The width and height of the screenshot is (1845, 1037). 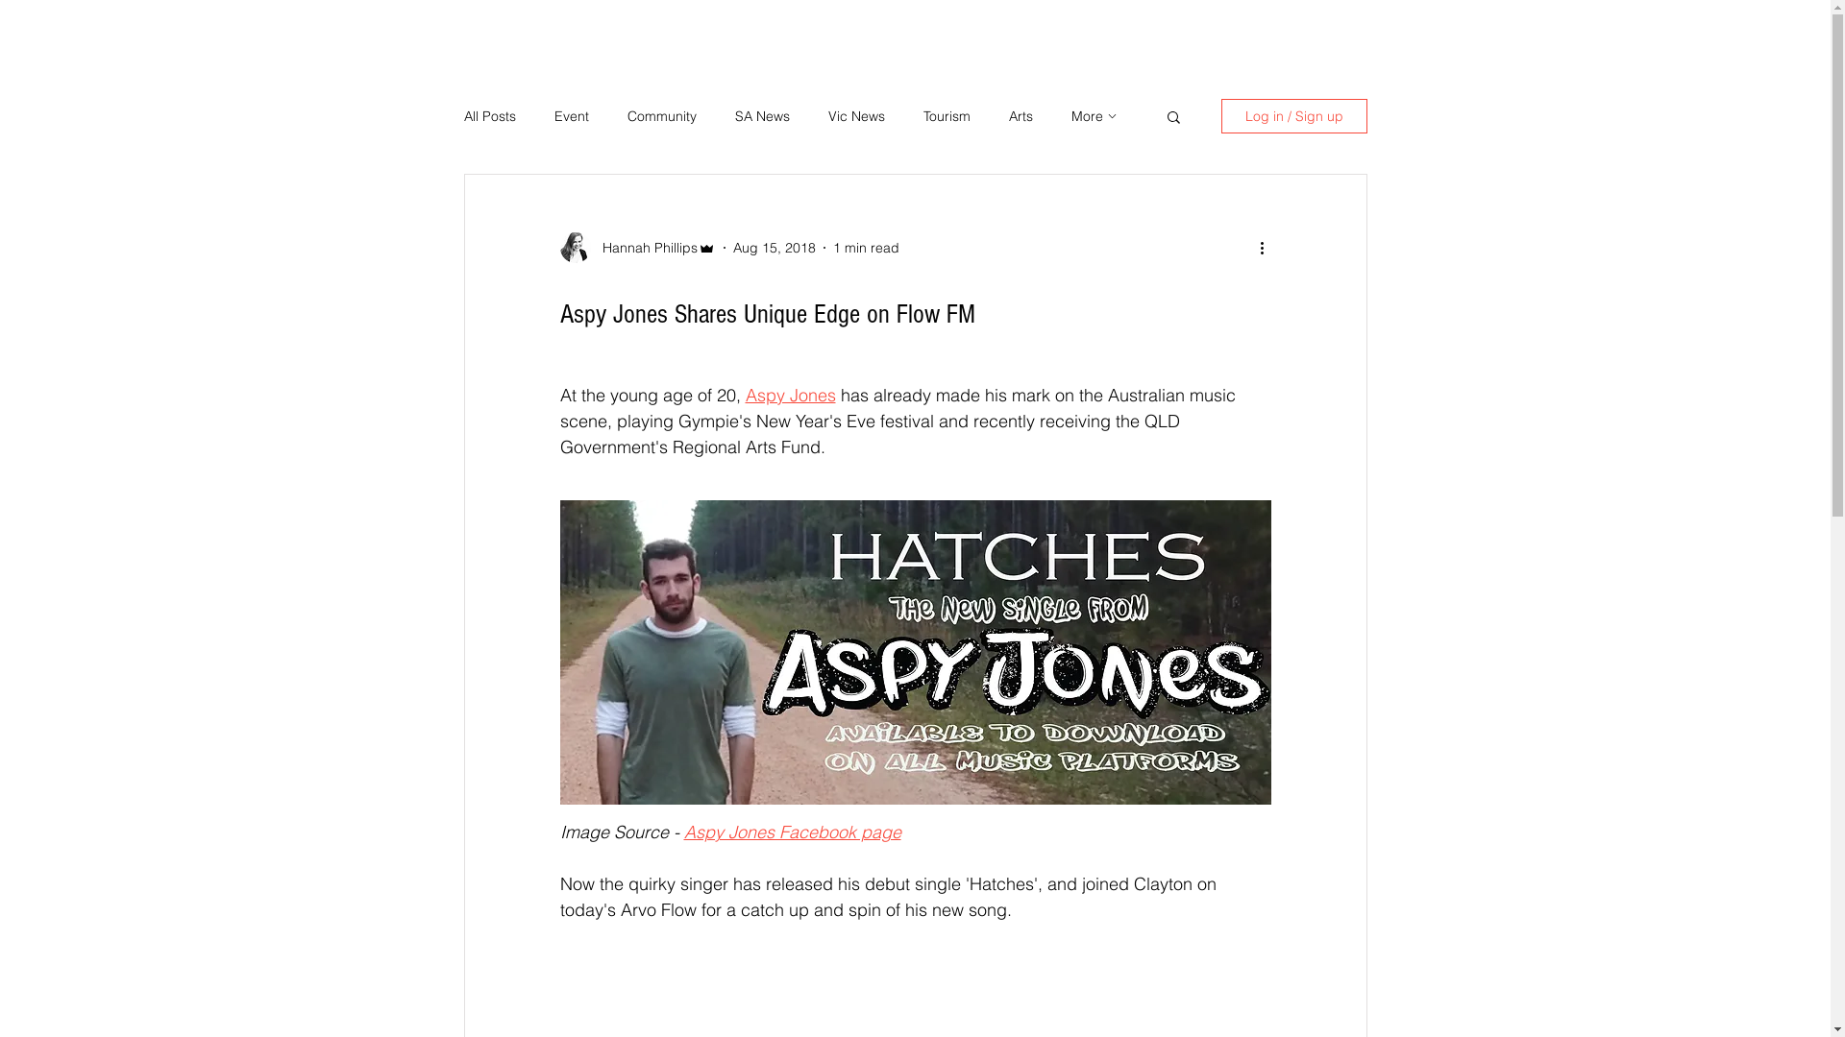 I want to click on SA News, so click(x=761, y=116).